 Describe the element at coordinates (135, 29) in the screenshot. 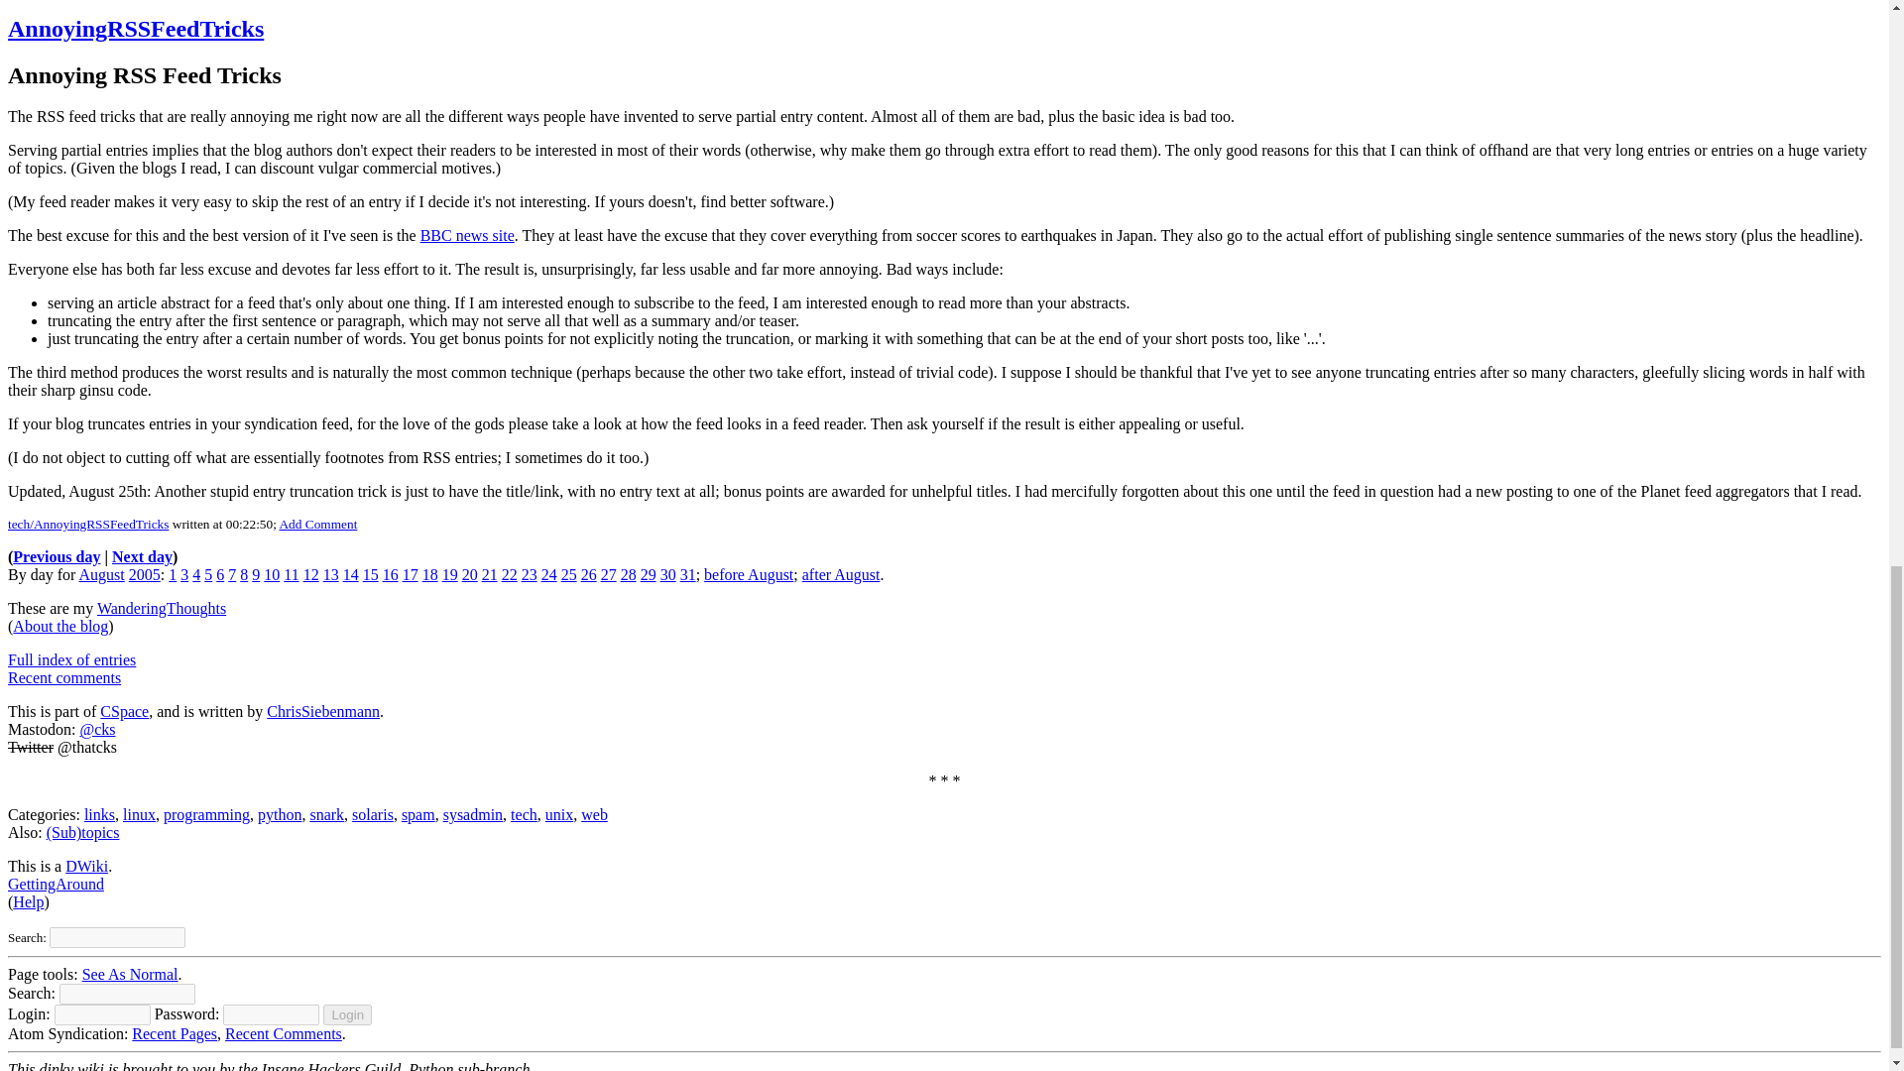

I see `AnnoyingRSSFeedTricks` at that location.